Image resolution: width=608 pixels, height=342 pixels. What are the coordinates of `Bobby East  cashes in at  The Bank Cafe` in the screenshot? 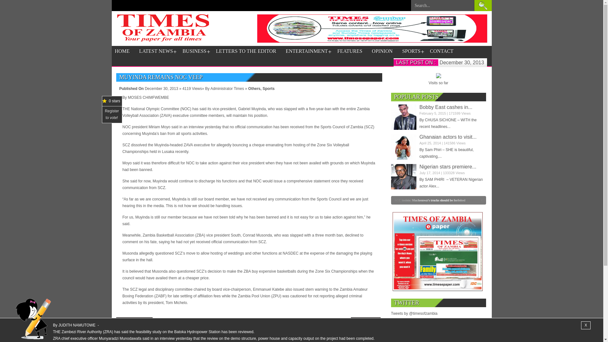 It's located at (403, 117).